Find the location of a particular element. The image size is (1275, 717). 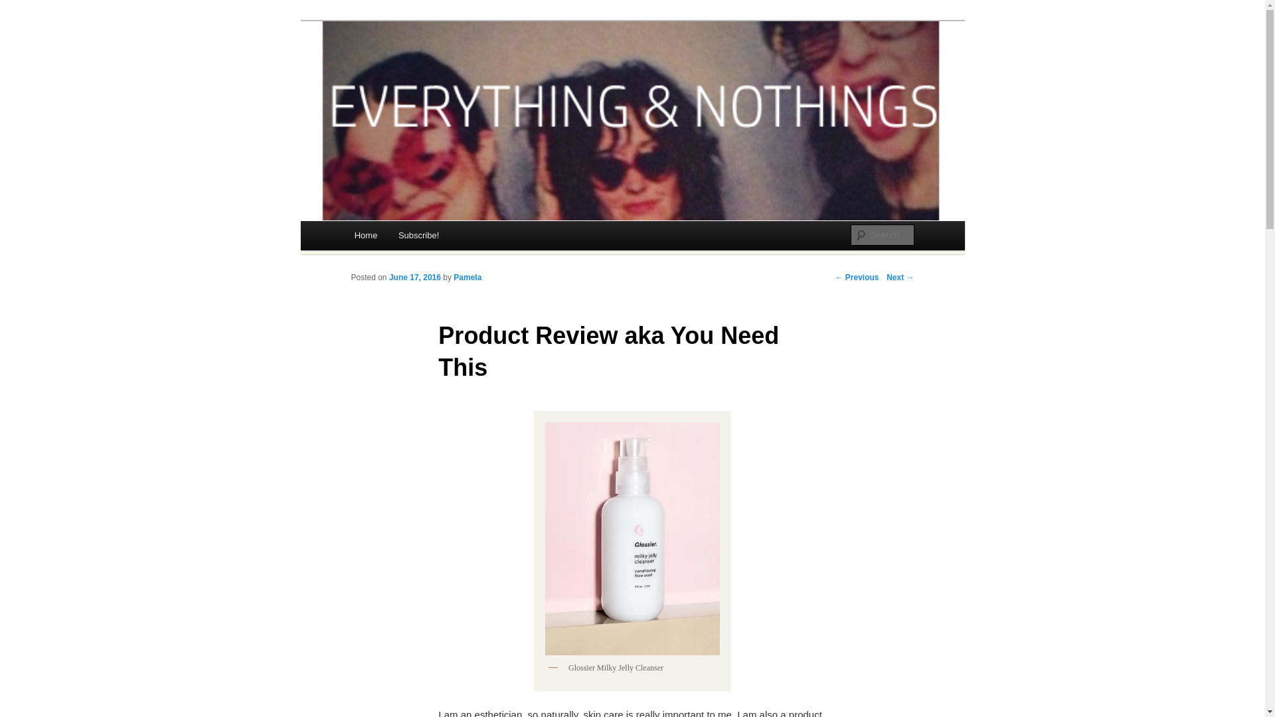

Subscribe! is located at coordinates (418, 235).